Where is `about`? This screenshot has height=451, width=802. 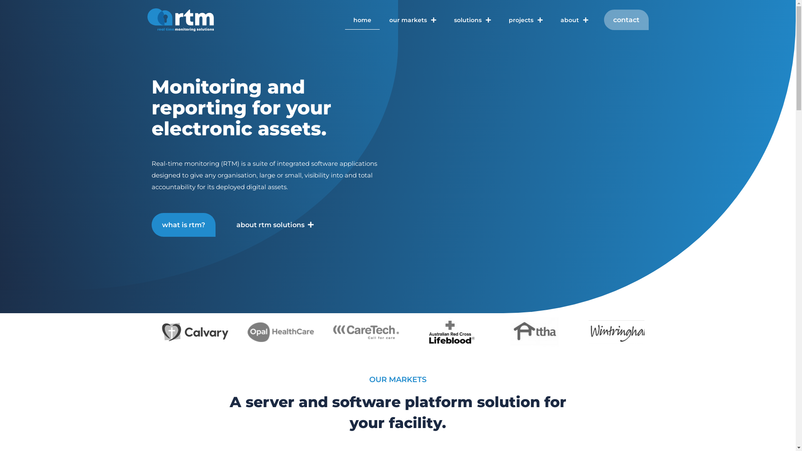
about is located at coordinates (574, 20).